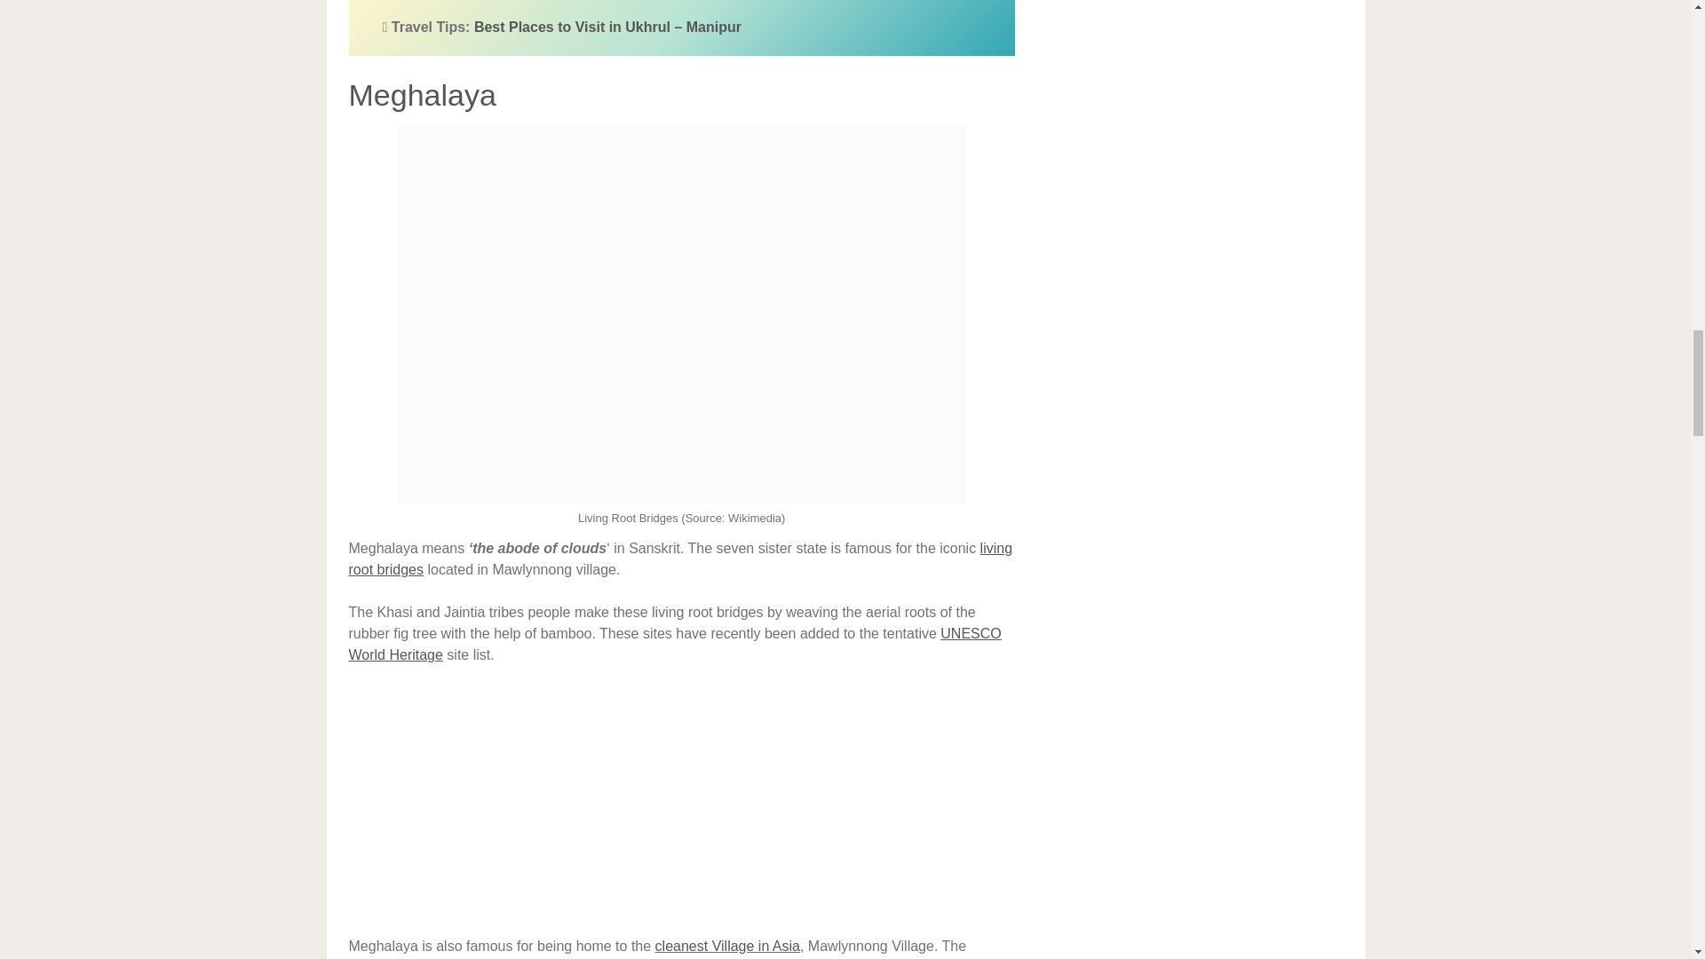 The height and width of the screenshot is (959, 1705). What do you see at coordinates (726, 946) in the screenshot?
I see `cleanest Village in Asia` at bounding box center [726, 946].